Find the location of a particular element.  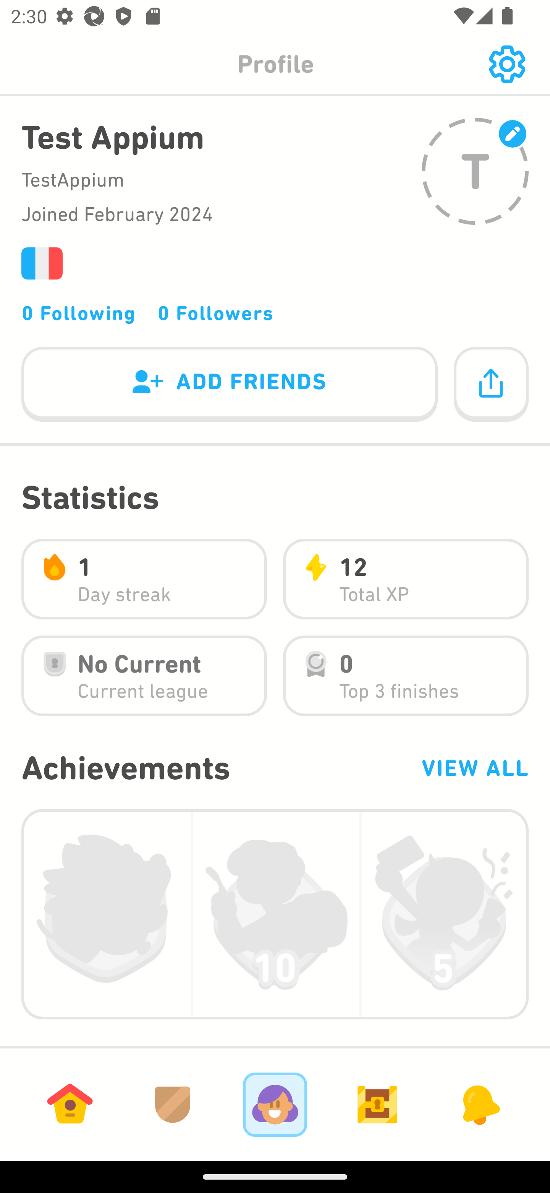

Goals Tab is located at coordinates (377, 1104).